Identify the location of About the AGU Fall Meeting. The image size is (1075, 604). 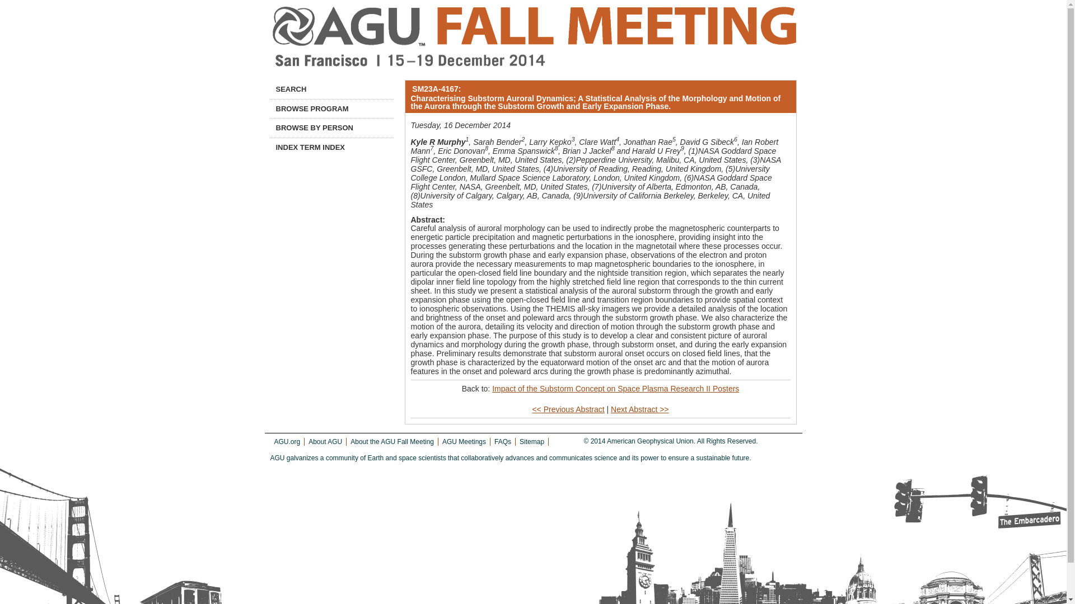
(392, 442).